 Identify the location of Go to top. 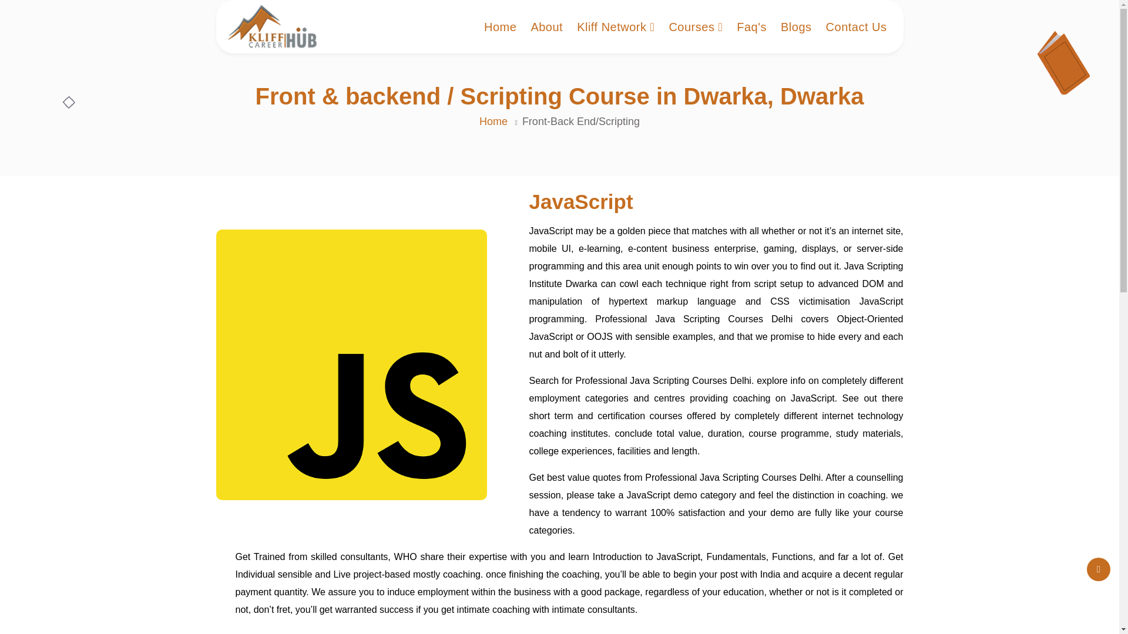
(1099, 569).